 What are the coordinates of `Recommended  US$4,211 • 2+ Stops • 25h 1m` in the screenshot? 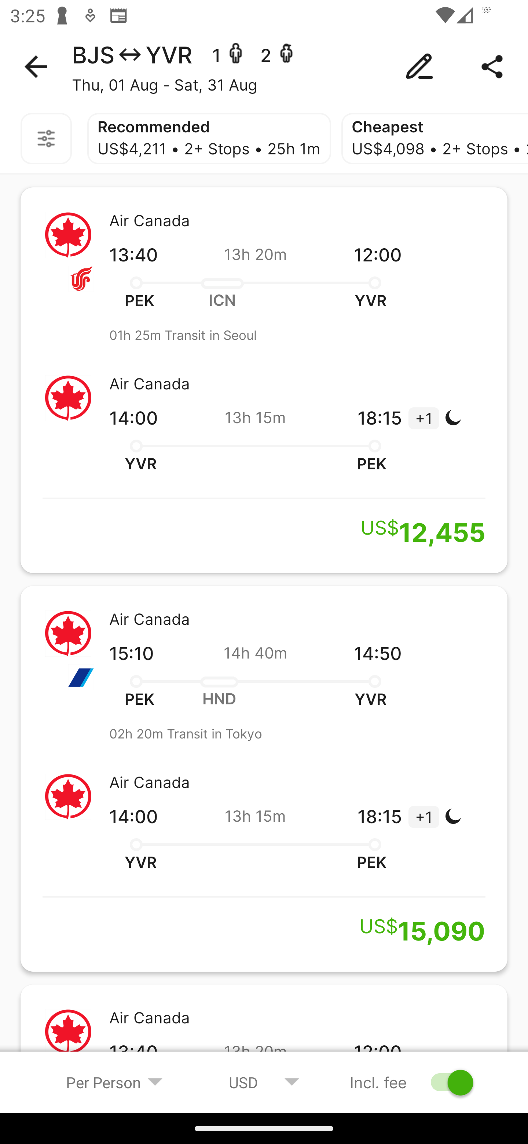 It's located at (209, 139).